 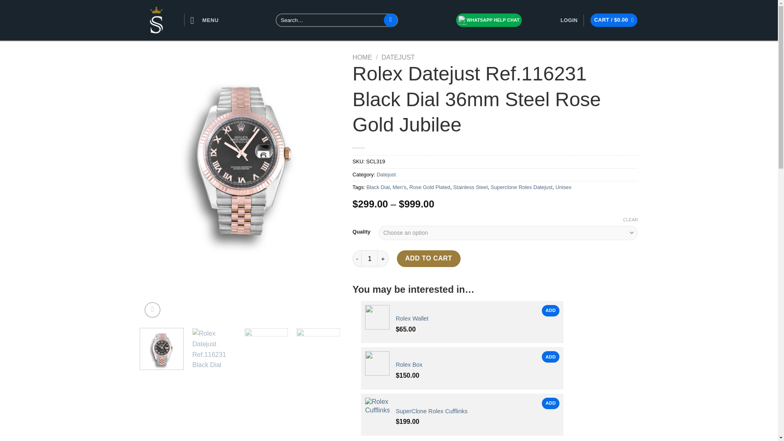 What do you see at coordinates (489, 20) in the screenshot?
I see `WHATSAPP HELP CHAT` at bounding box center [489, 20].